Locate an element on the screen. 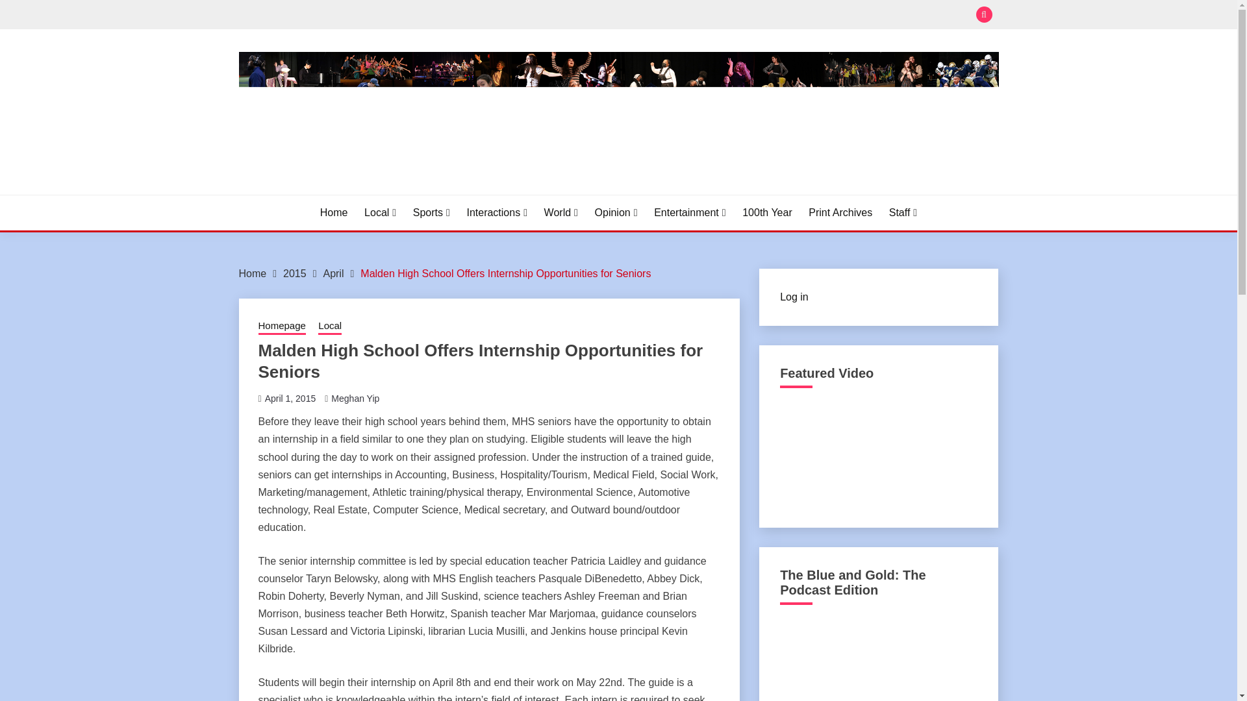 The height and width of the screenshot is (701, 1247). YouTube video player is located at coordinates (877, 454).